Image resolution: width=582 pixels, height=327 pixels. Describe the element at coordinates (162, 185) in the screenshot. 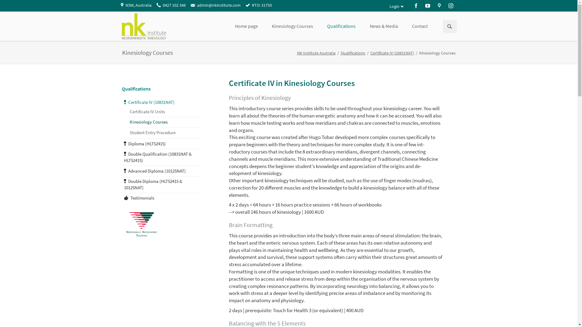

I see `Double Diploma (HLT52415 & 10125NAT)` at that location.